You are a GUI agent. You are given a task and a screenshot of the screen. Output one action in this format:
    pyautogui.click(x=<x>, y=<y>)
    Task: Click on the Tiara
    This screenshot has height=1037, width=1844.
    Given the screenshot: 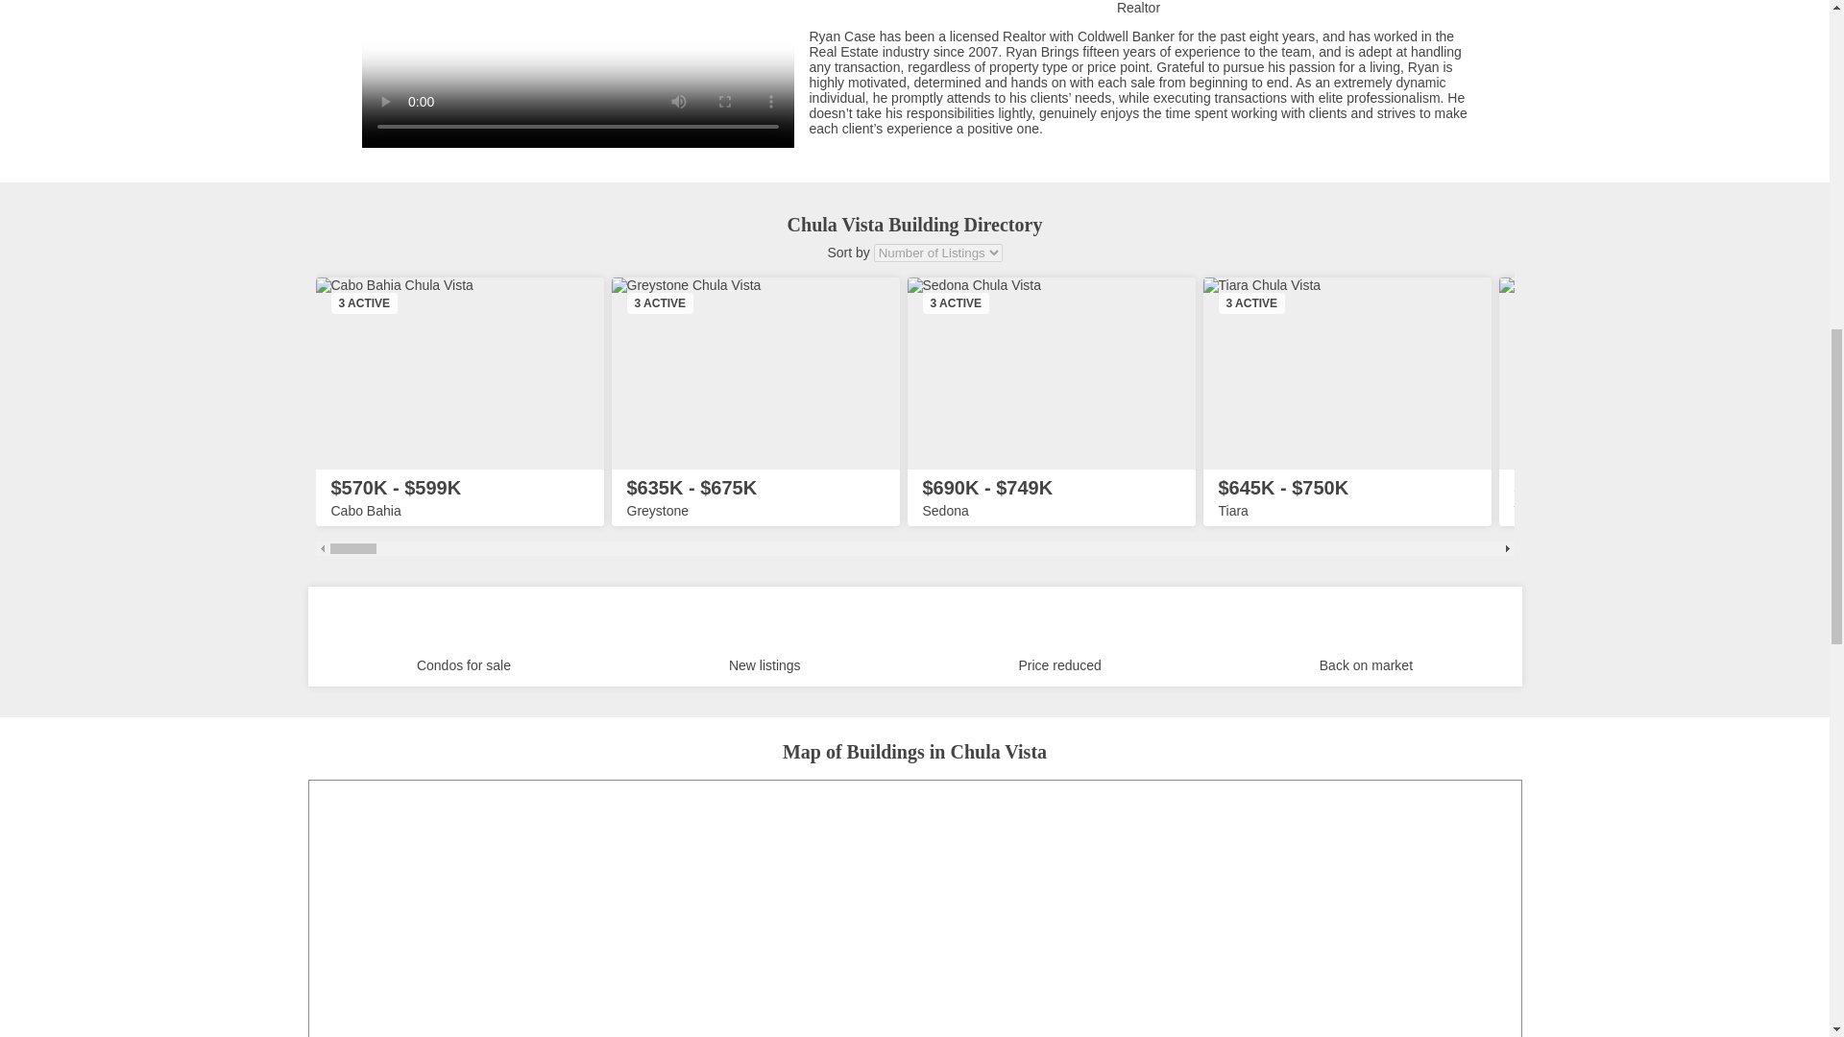 What is the action you would take?
    pyautogui.click(x=1346, y=374)
    